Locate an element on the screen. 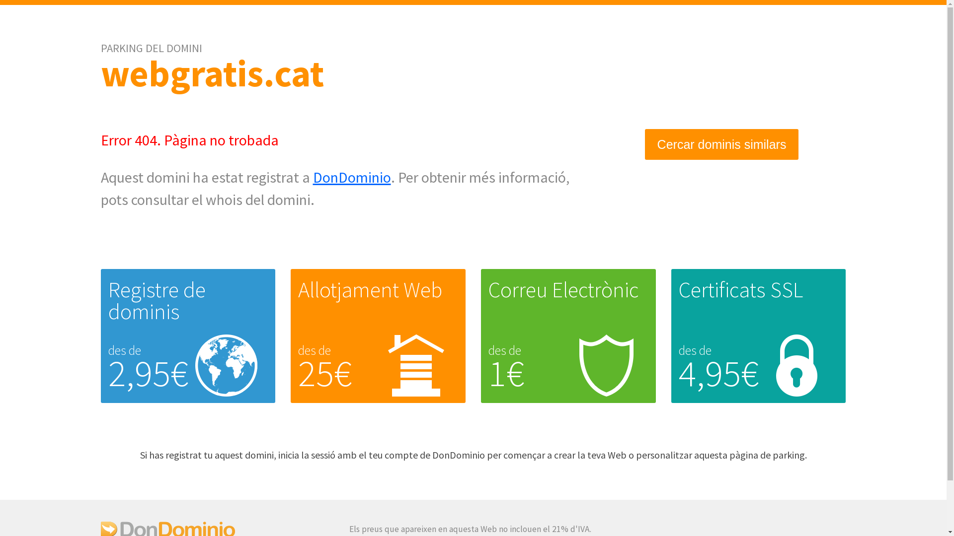  Certificats SSL is located at coordinates (741, 290).